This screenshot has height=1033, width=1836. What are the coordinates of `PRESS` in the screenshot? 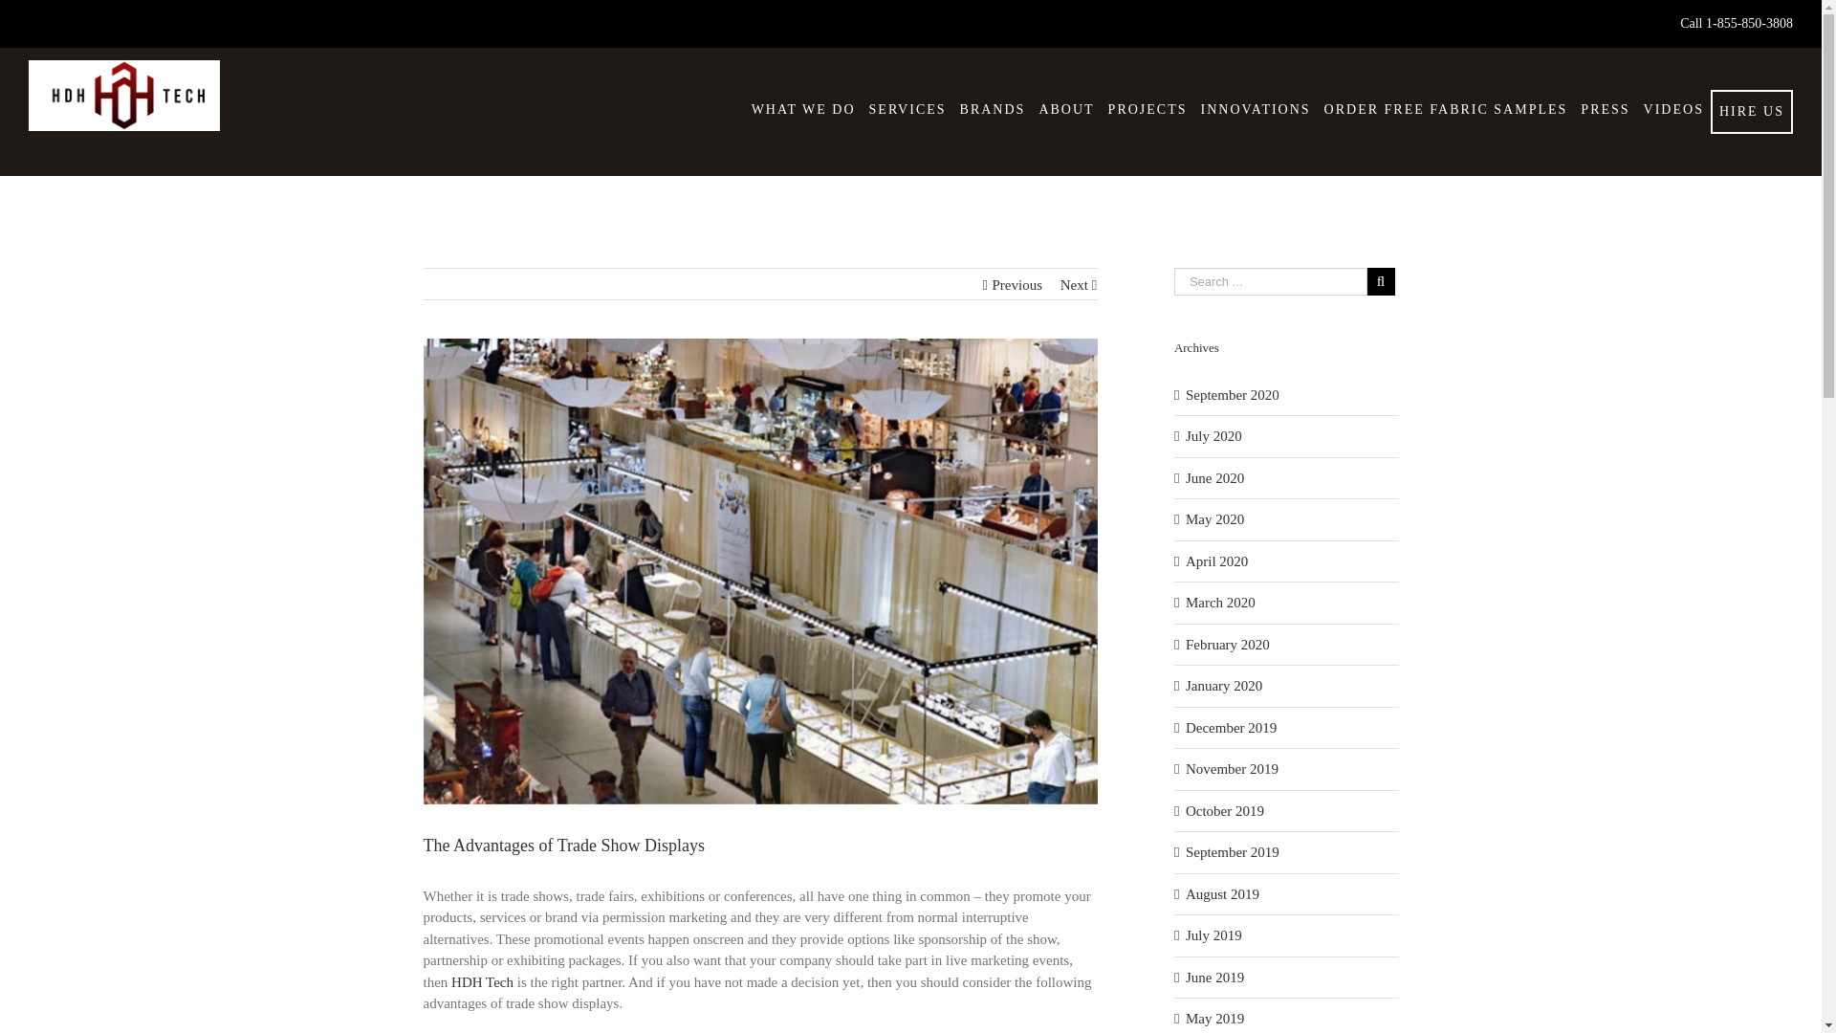 It's located at (1605, 109).